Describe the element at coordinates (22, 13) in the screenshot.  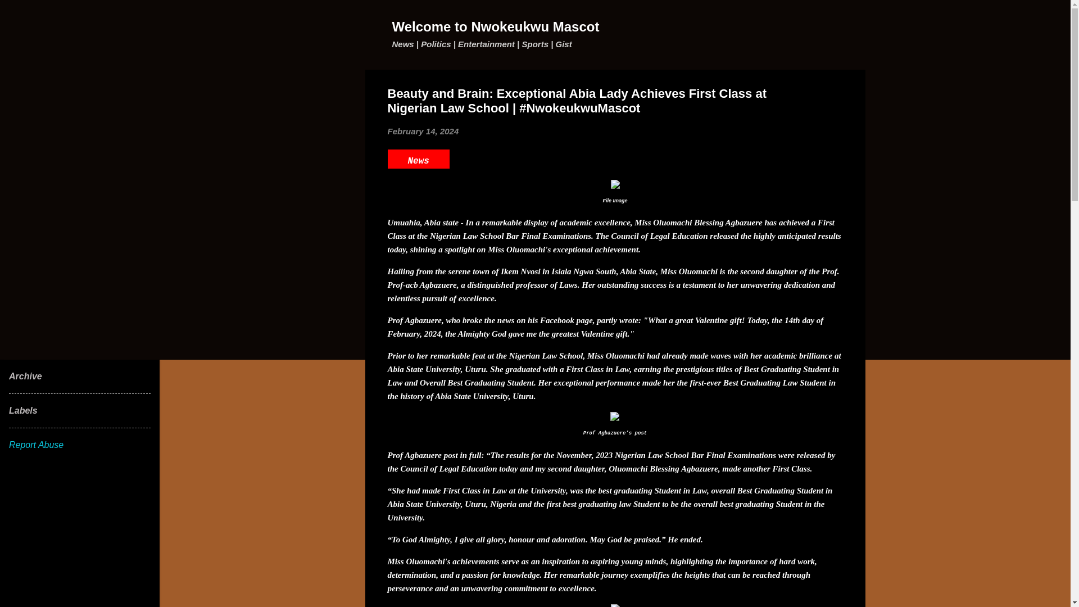
I see `Search` at that location.